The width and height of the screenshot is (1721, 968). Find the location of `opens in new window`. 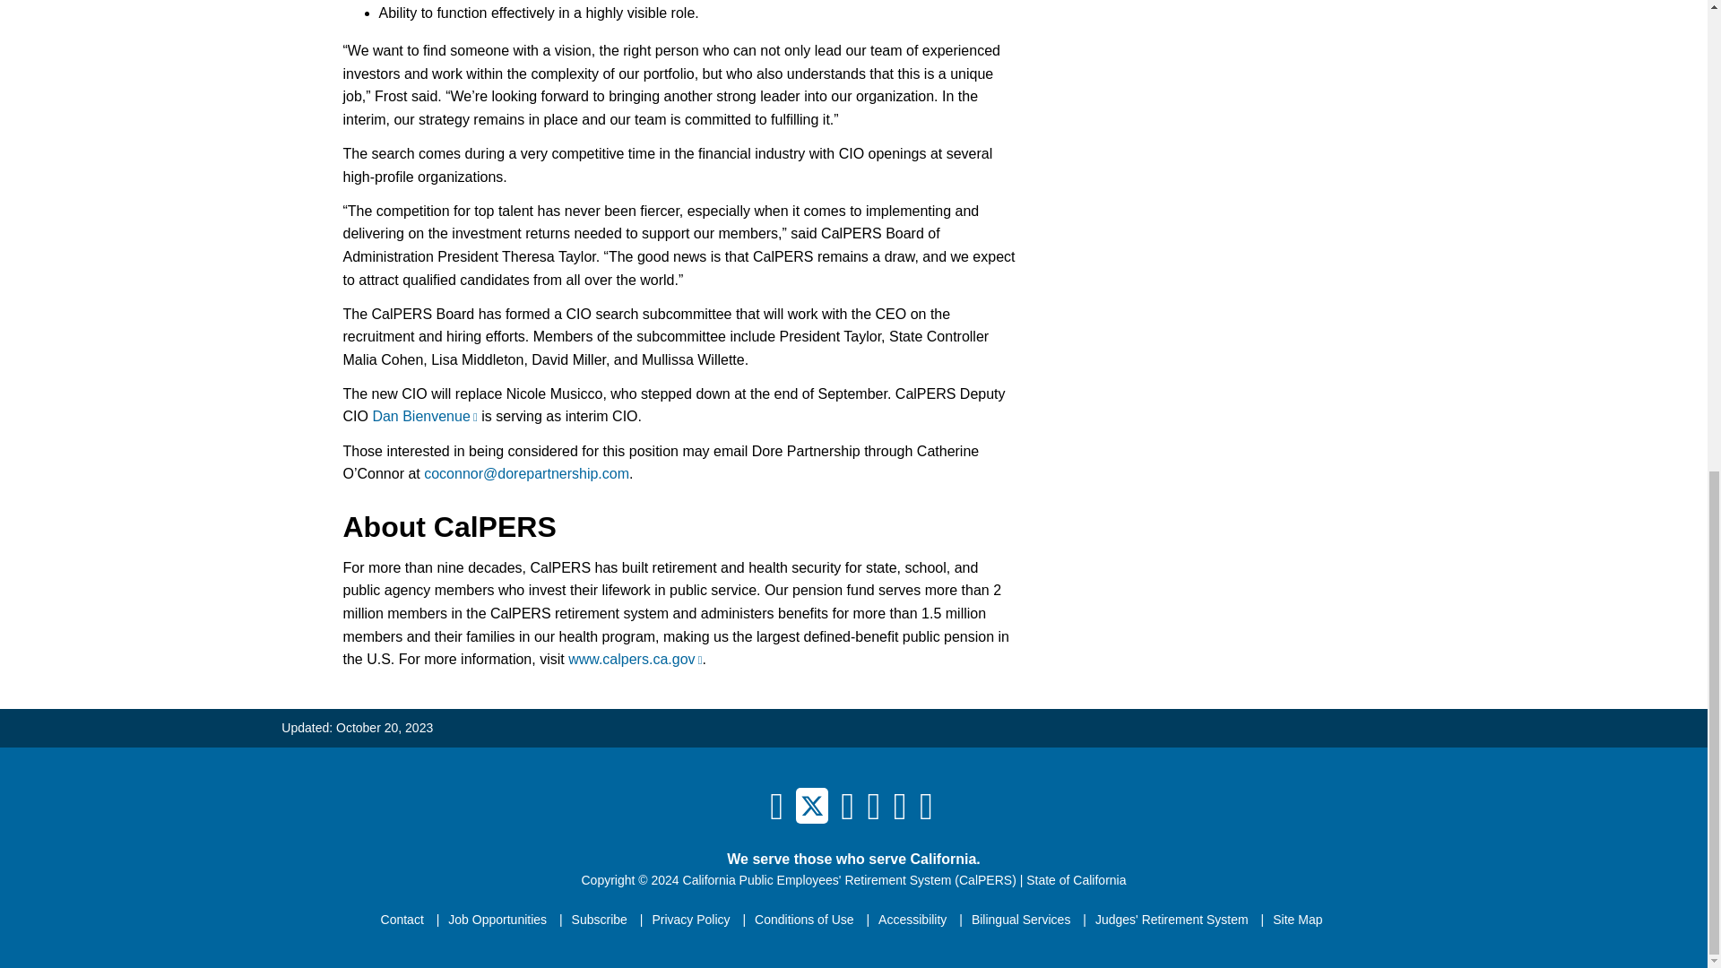

opens in new window is located at coordinates (526, 473).